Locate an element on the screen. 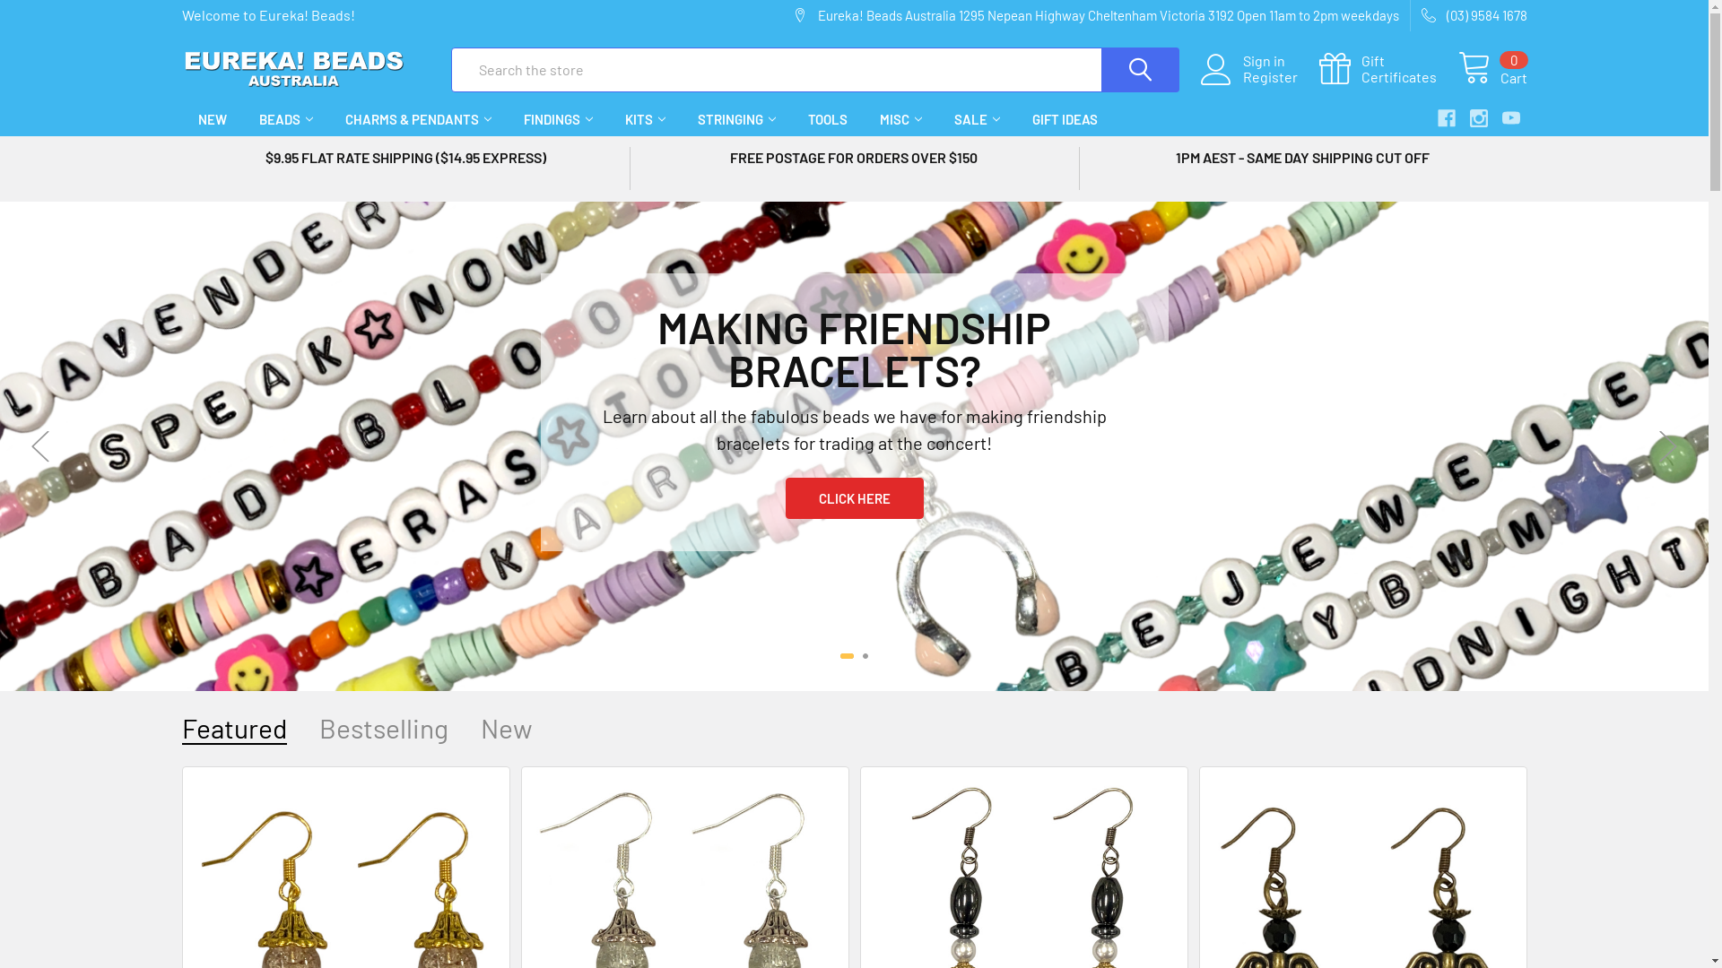  Sign in is located at coordinates (1281, 61).